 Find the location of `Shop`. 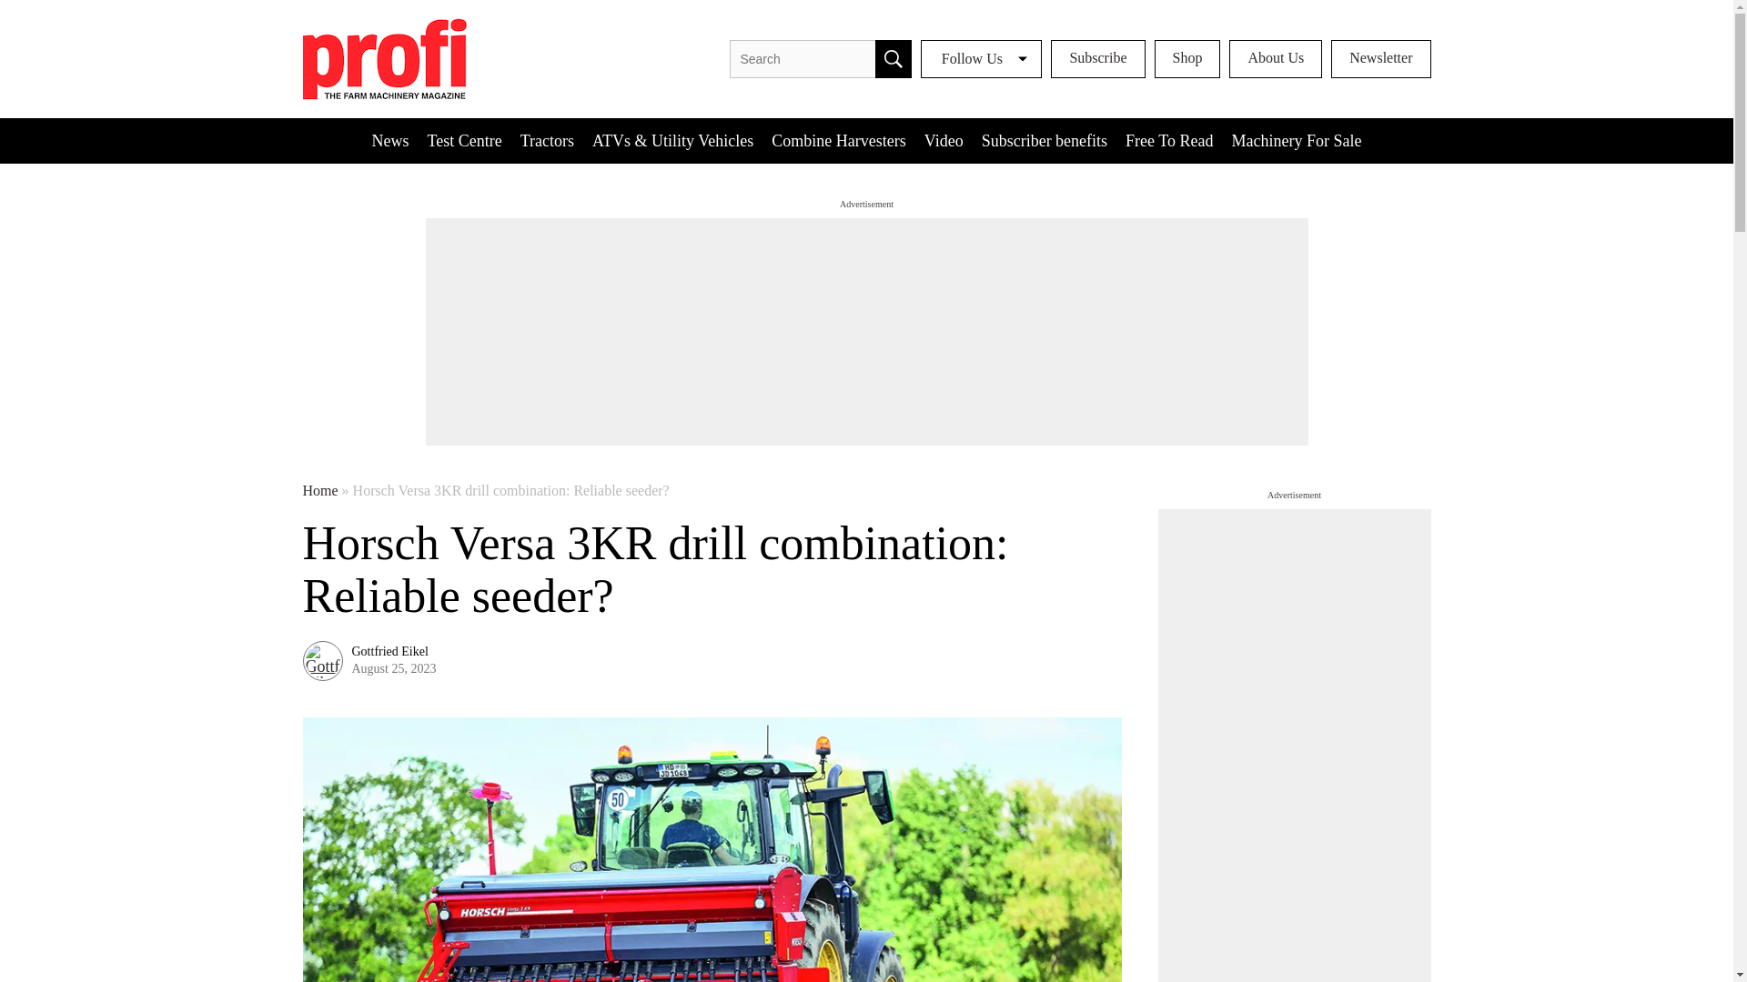

Shop is located at coordinates (1187, 59).